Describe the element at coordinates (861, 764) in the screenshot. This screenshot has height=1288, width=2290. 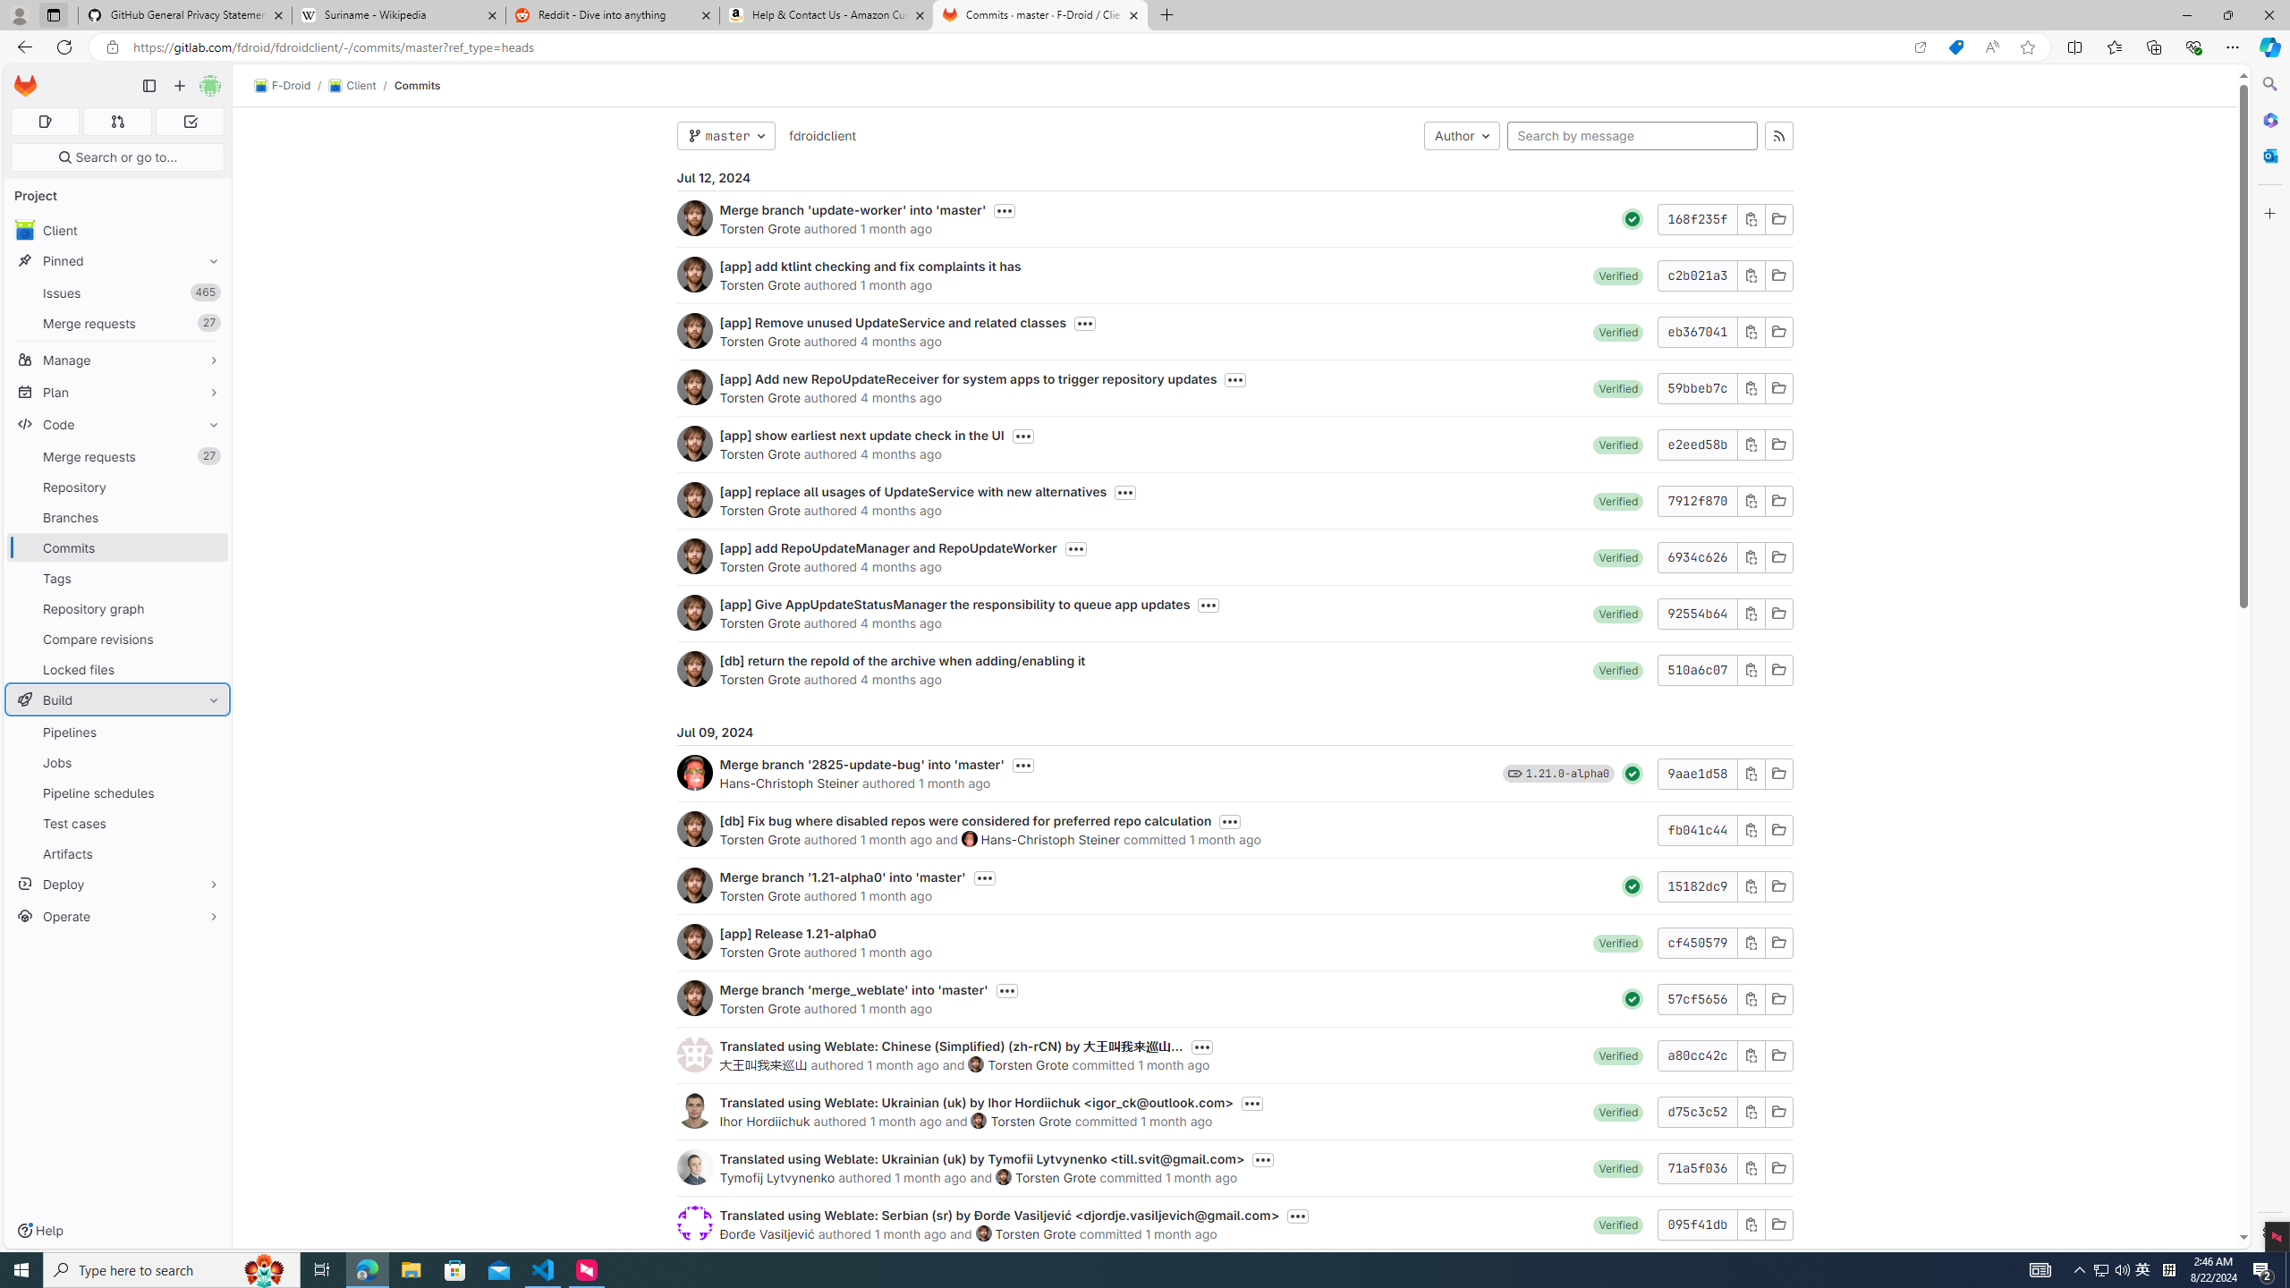
I see `Merge branch '2825-update-bug' into 'master'` at that location.